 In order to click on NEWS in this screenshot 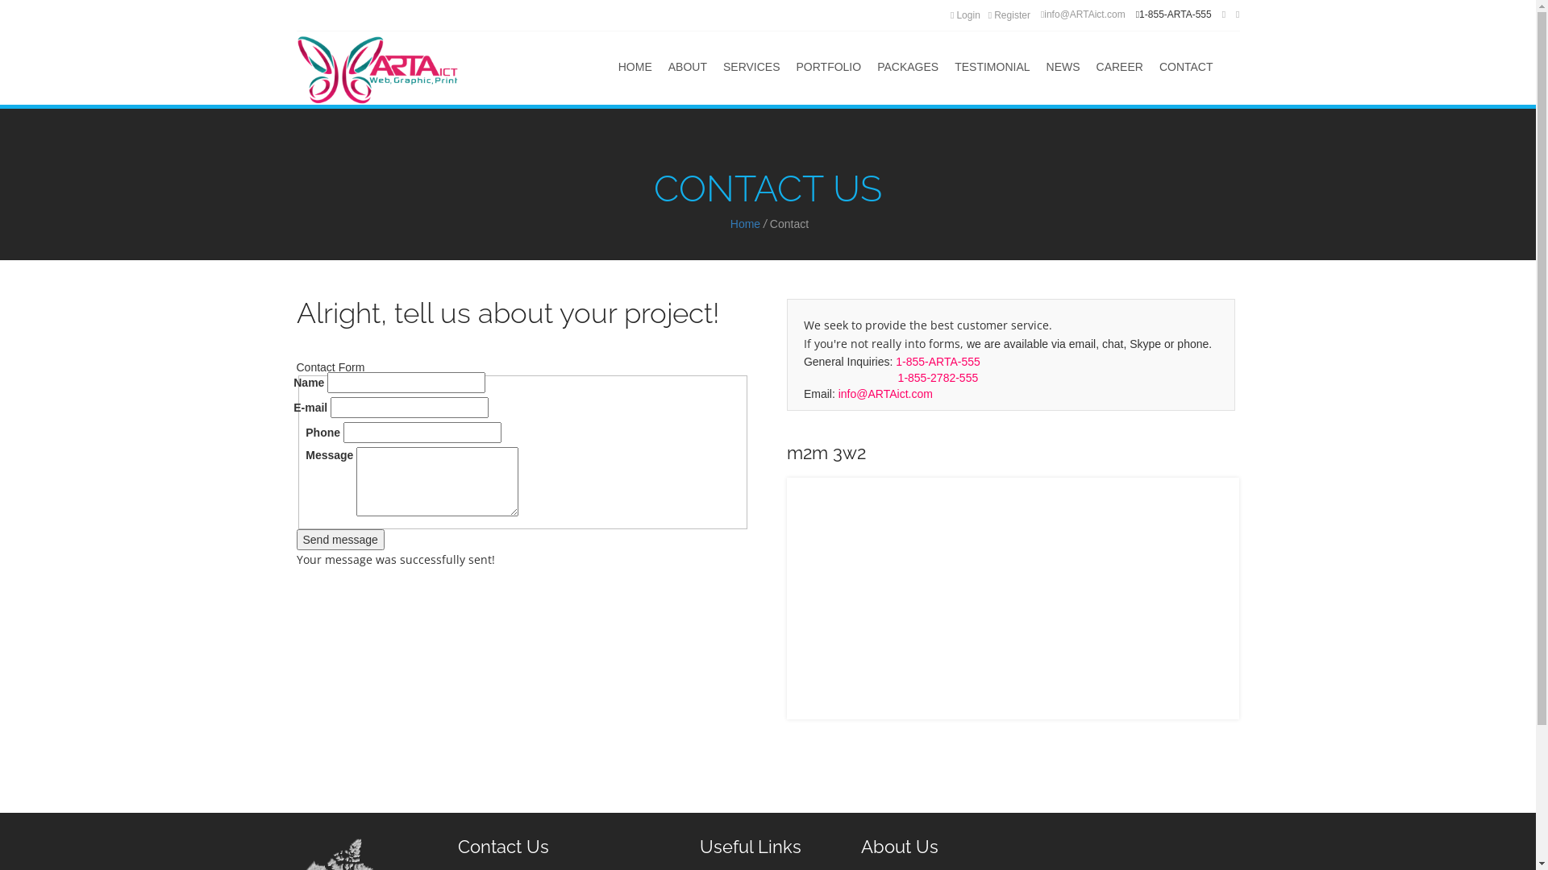, I will do `click(1063, 68)`.